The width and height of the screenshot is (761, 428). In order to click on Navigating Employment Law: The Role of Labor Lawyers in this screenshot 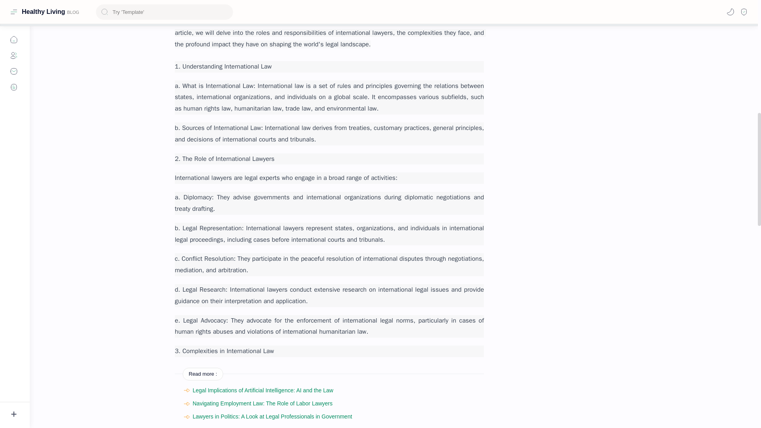, I will do `click(262, 403)`.